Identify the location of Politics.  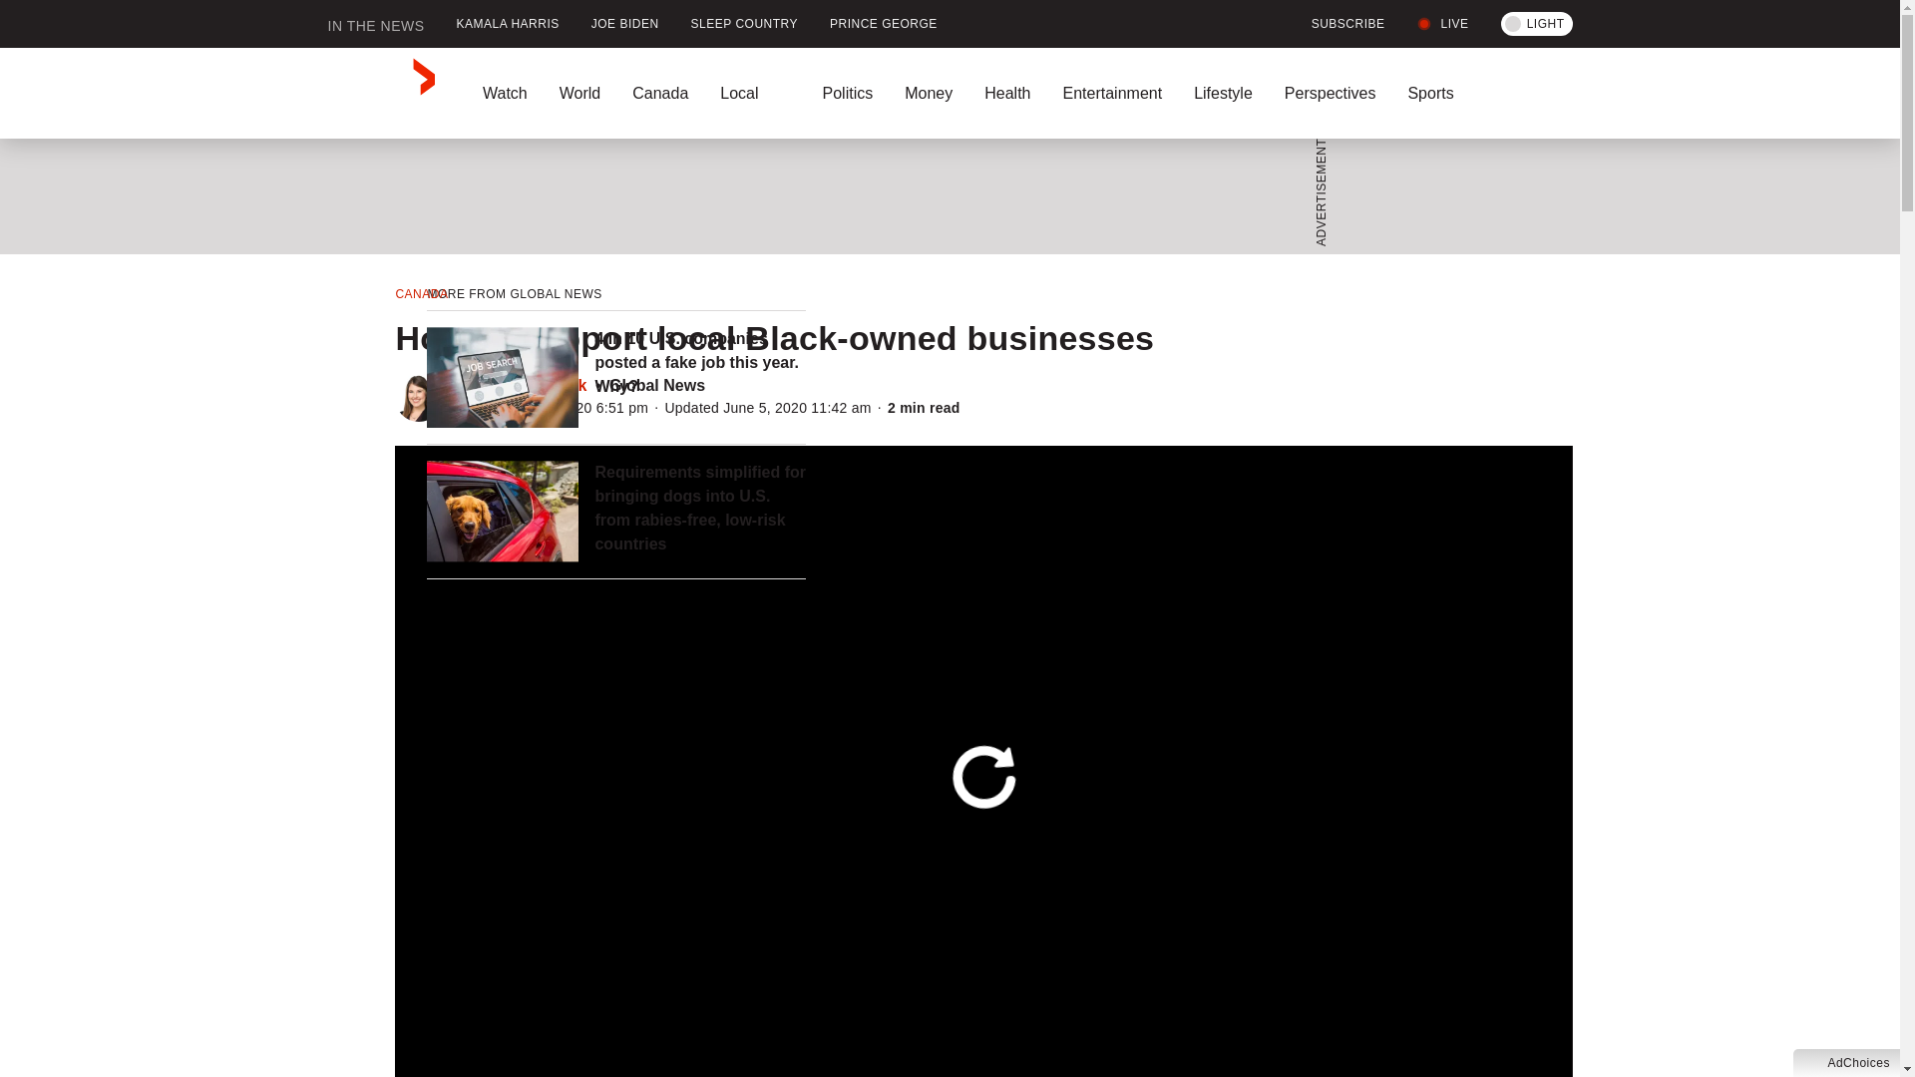
(847, 93).